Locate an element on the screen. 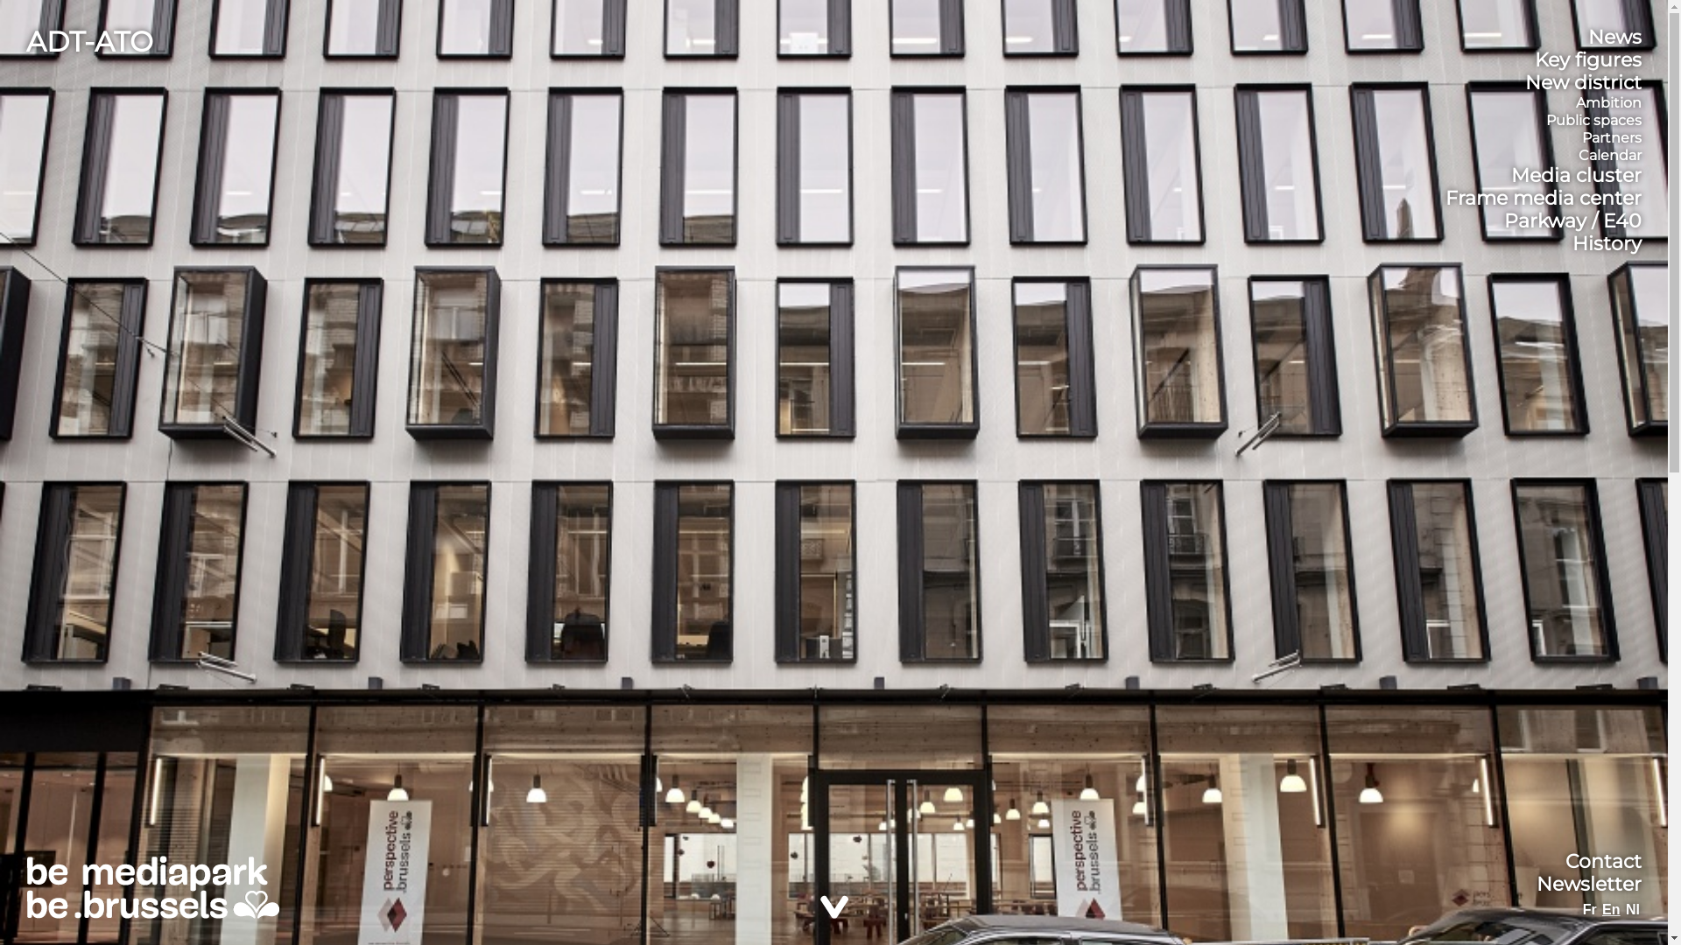 The image size is (1681, 945). Key figures is located at coordinates (1588, 60).